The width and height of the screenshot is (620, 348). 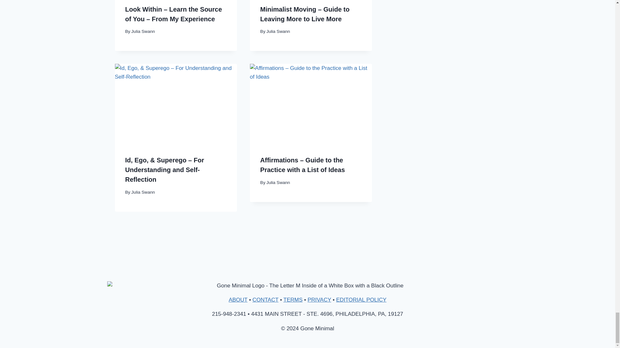 I want to click on Julia Swann, so click(x=278, y=31).